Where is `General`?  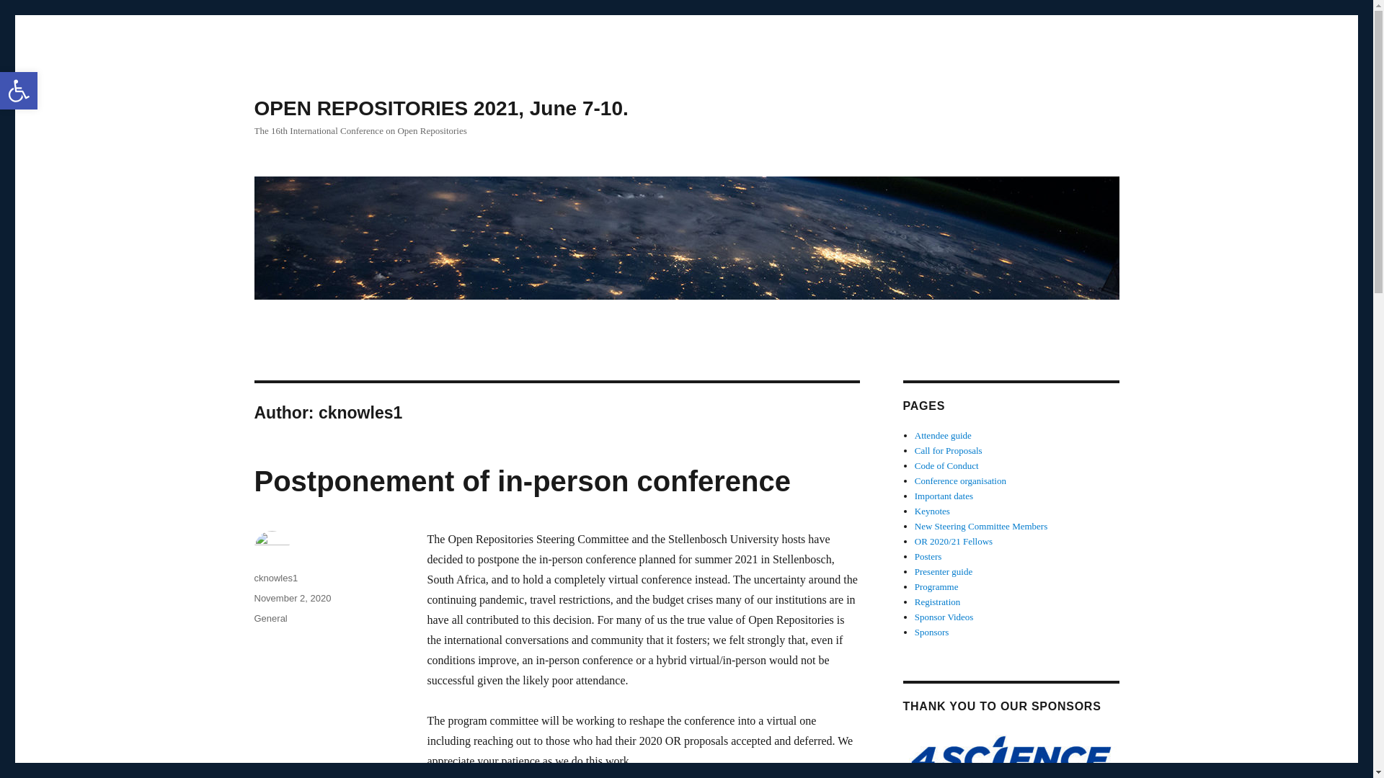
General is located at coordinates (270, 618).